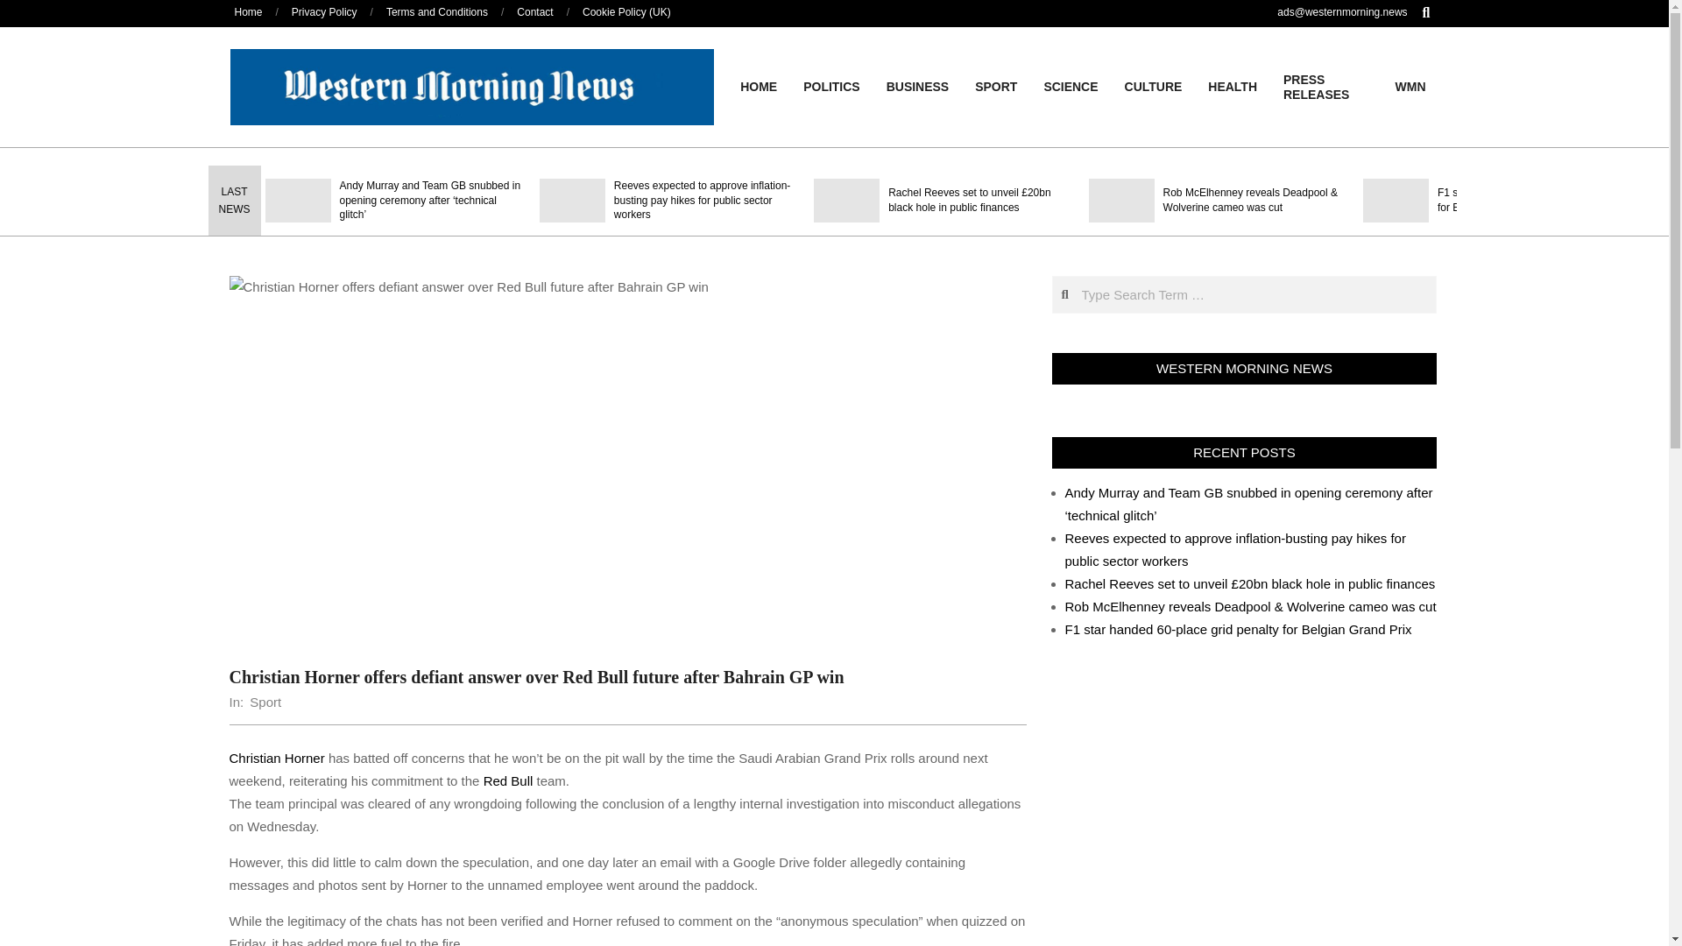 The image size is (1682, 946). I want to click on Terms and Conditions, so click(436, 11).